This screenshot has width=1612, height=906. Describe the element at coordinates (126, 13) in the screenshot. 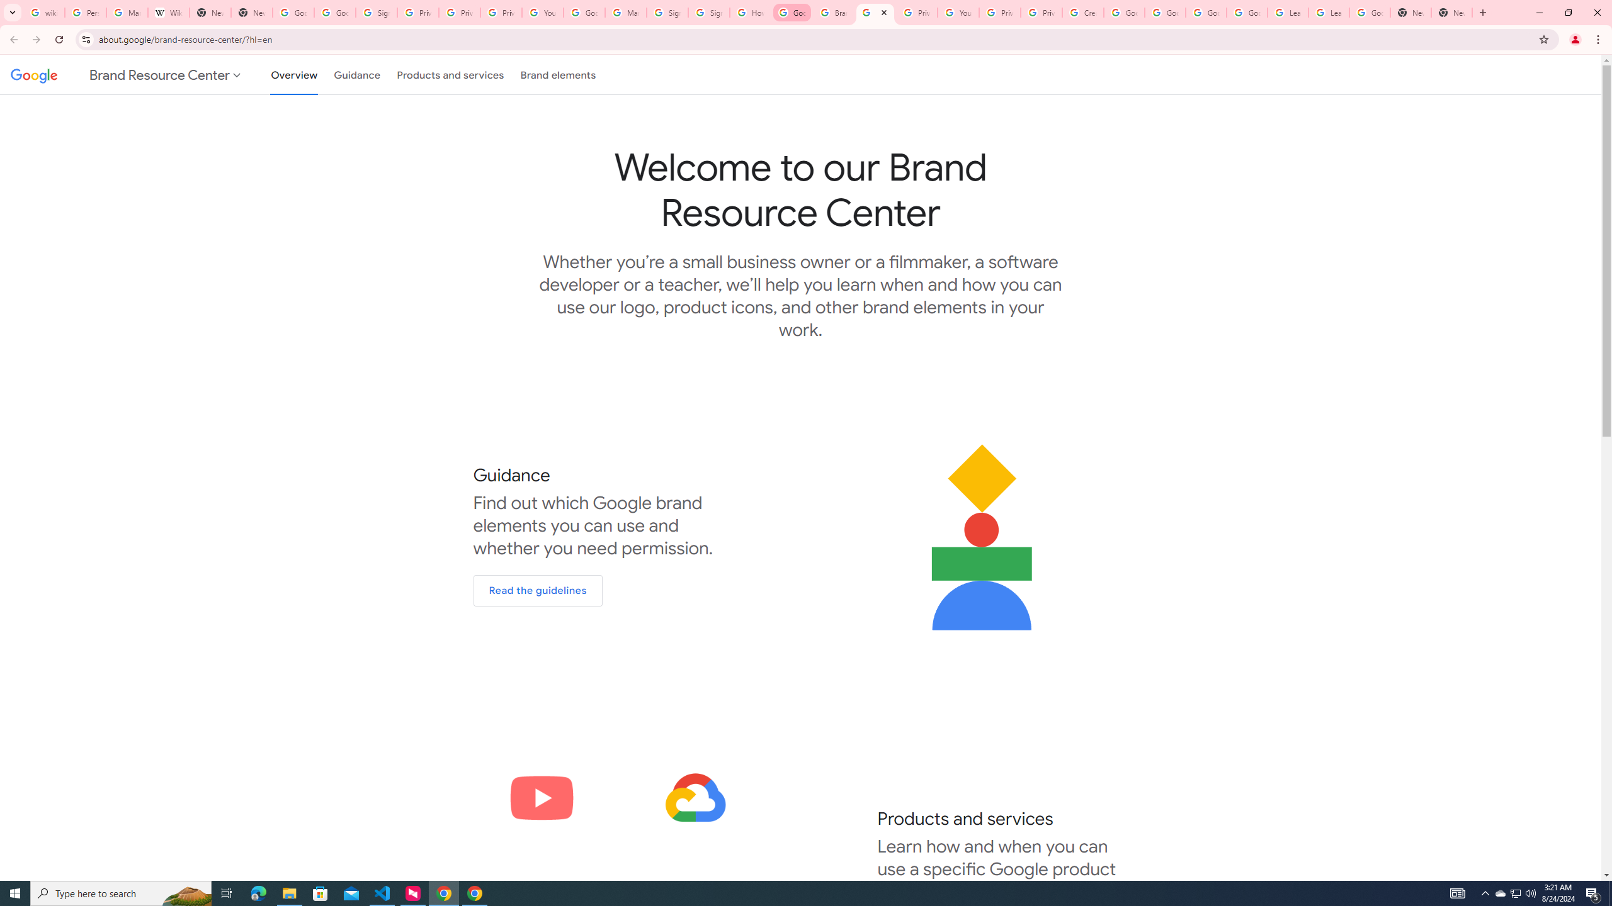

I see `Manage your Location History - Google Search Help` at that location.